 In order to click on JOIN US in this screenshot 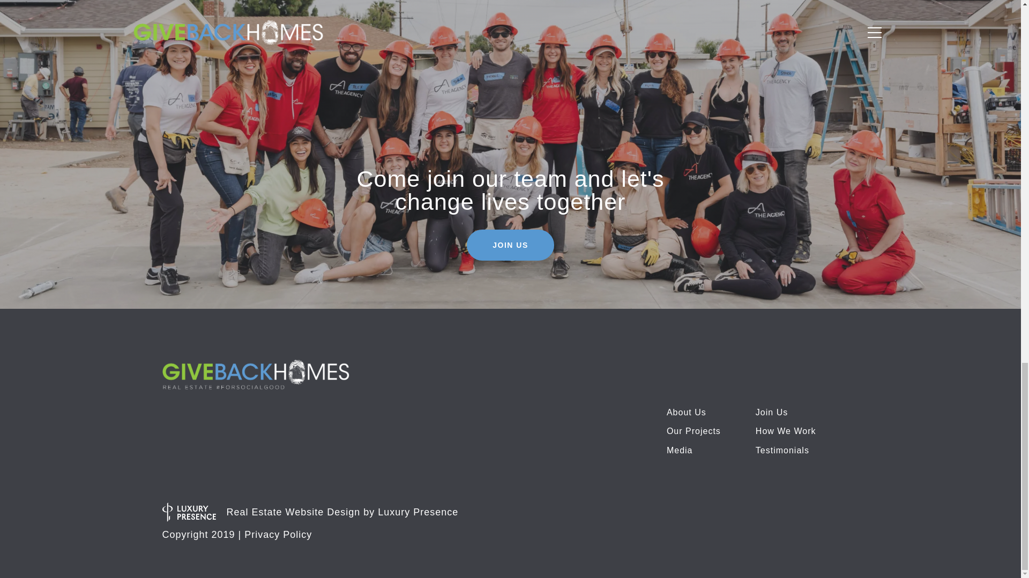, I will do `click(510, 245)`.